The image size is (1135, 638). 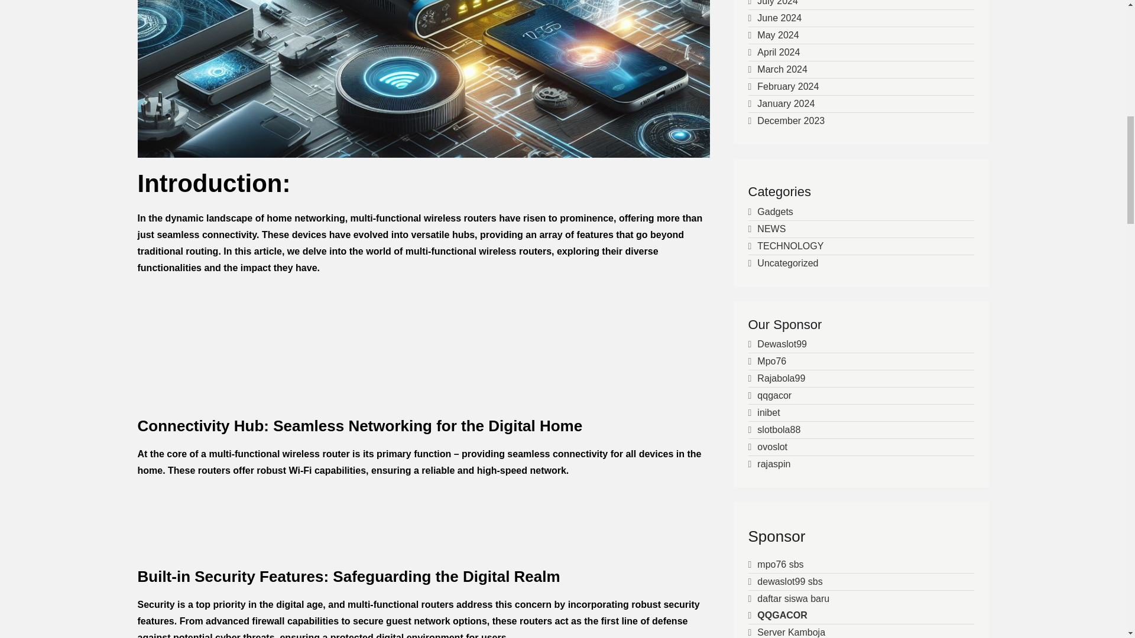 I want to click on December 2023, so click(x=791, y=121).